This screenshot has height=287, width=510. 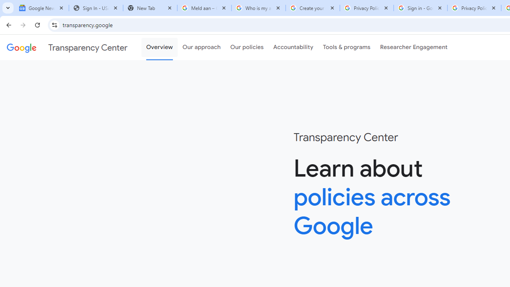 I want to click on Sign In - USA TODAY, so click(x=96, y=8).